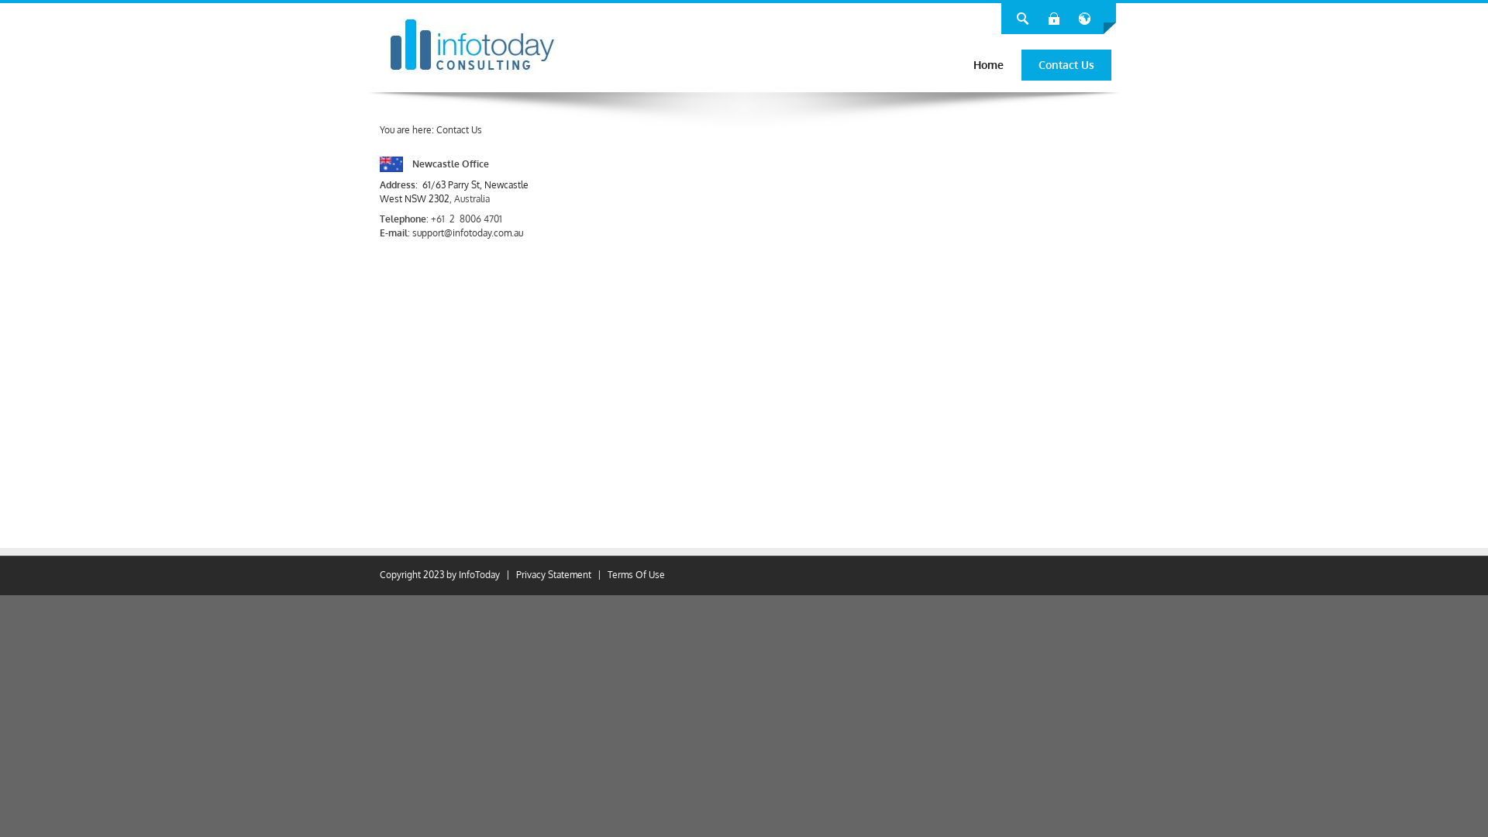 This screenshot has width=1488, height=837. What do you see at coordinates (468, 232) in the screenshot?
I see `support@infotoday.com.au` at bounding box center [468, 232].